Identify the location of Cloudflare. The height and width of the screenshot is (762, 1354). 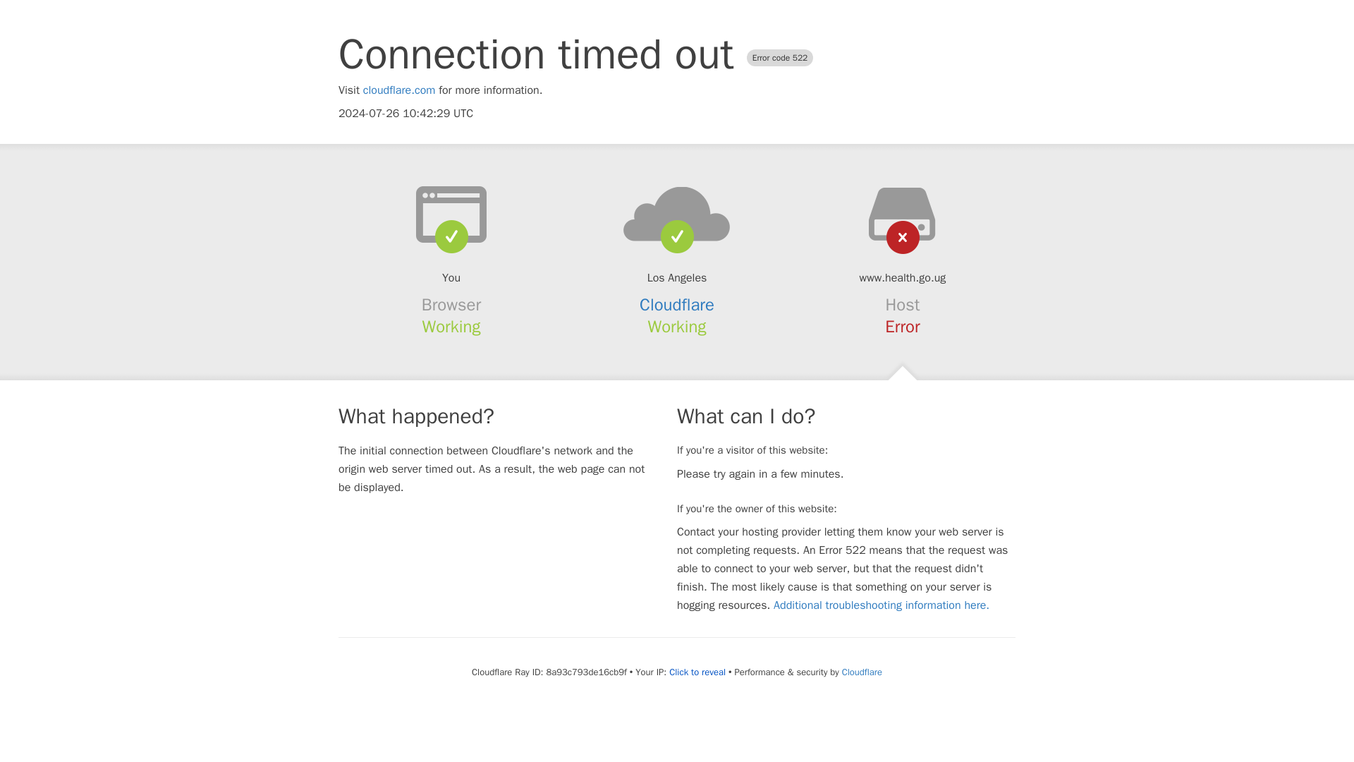
(862, 672).